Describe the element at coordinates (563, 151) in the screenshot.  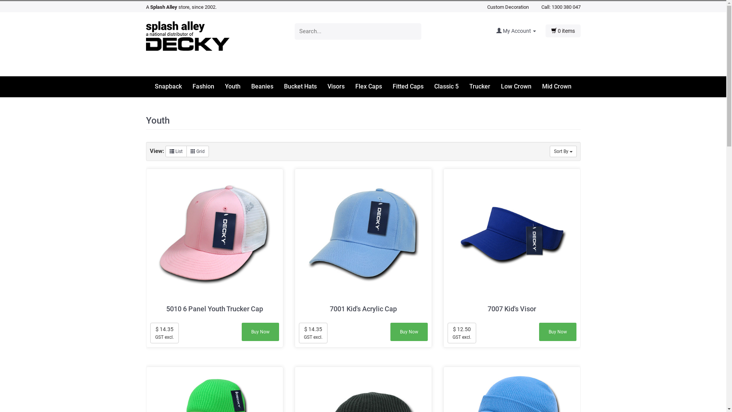
I see `Sort By` at that location.